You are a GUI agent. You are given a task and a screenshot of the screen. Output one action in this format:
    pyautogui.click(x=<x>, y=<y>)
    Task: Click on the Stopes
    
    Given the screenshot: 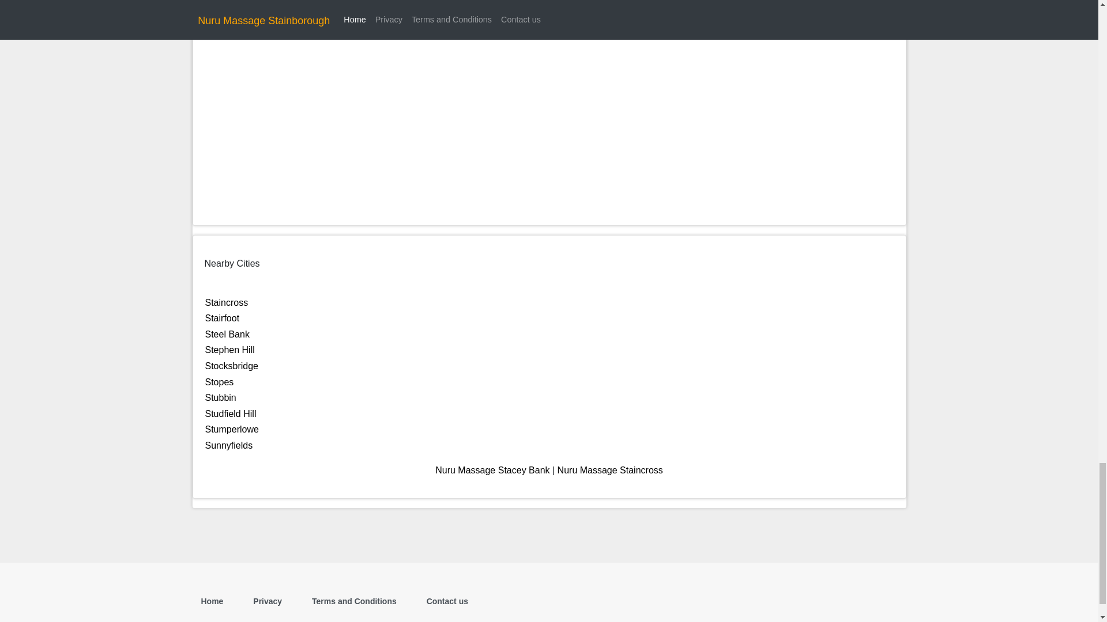 What is the action you would take?
    pyautogui.click(x=219, y=381)
    